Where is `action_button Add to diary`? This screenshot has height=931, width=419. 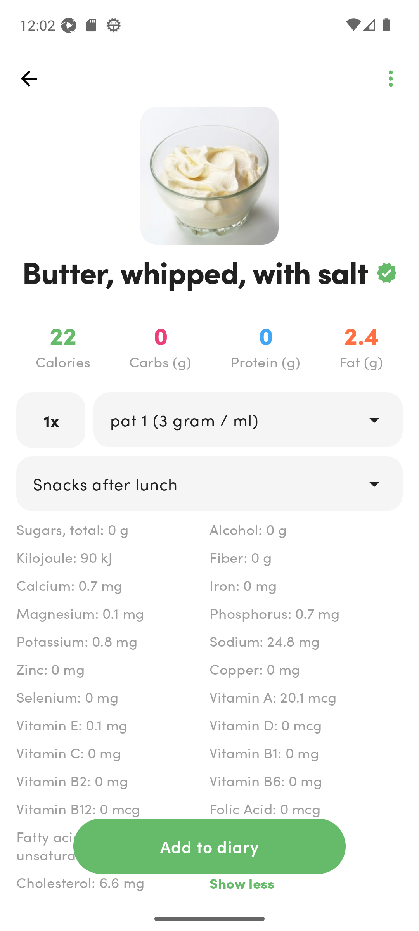
action_button Add to diary is located at coordinates (209, 846).